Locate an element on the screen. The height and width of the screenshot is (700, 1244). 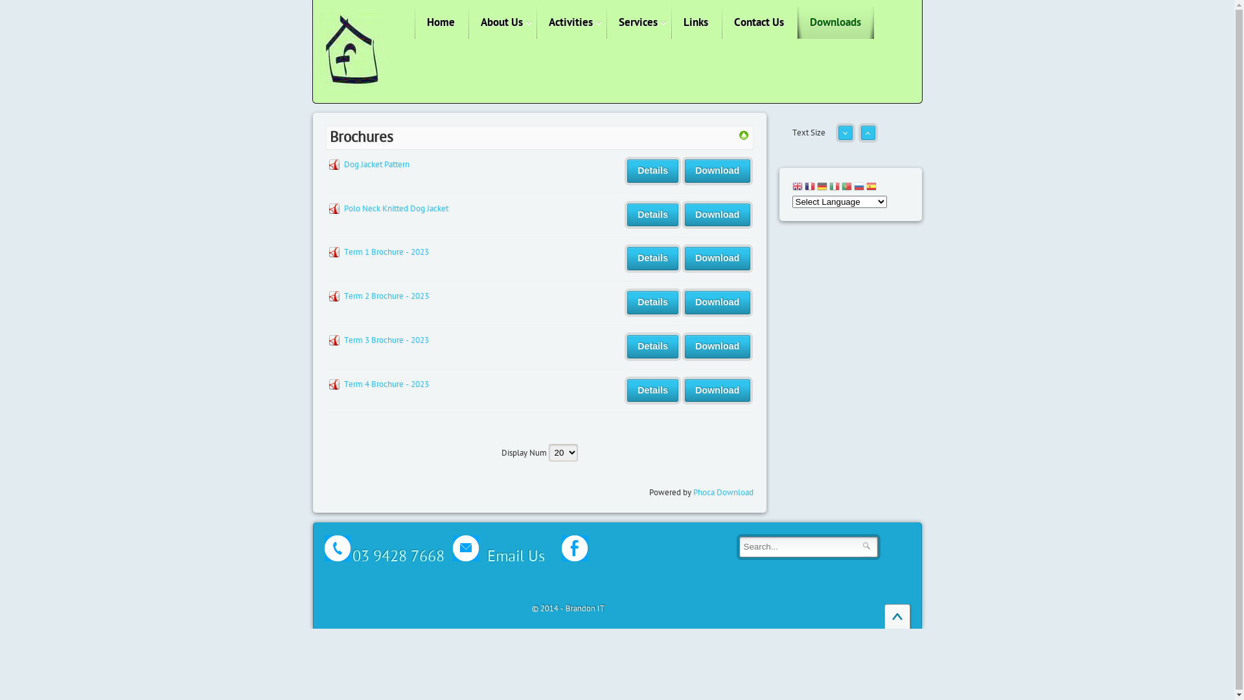
English is located at coordinates (797, 188).